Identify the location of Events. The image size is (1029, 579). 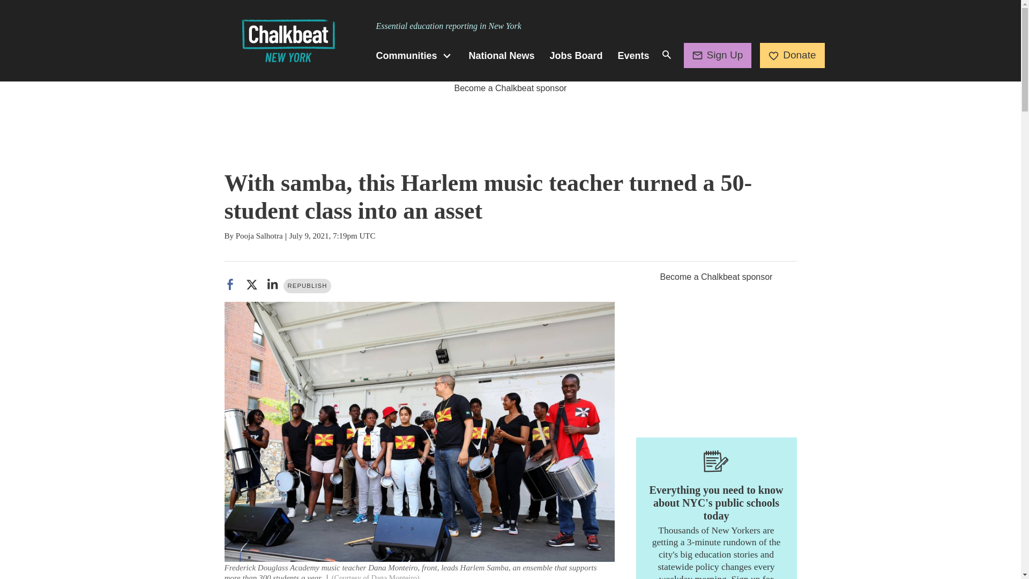
(633, 56).